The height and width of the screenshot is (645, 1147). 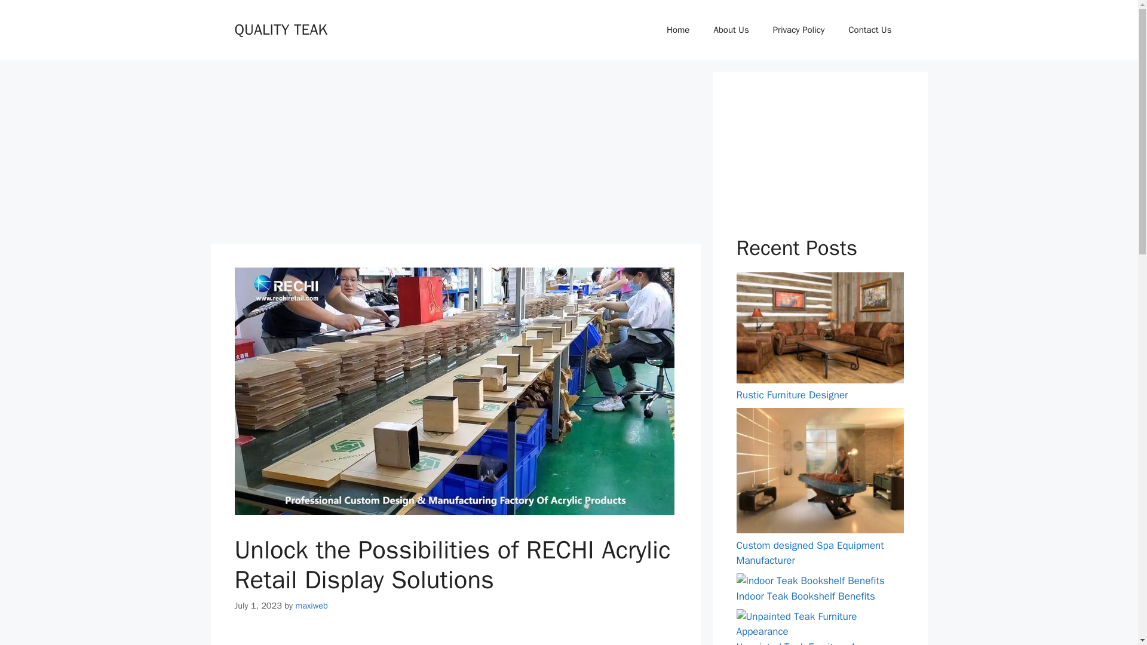 What do you see at coordinates (311, 606) in the screenshot?
I see `maxiweb` at bounding box center [311, 606].